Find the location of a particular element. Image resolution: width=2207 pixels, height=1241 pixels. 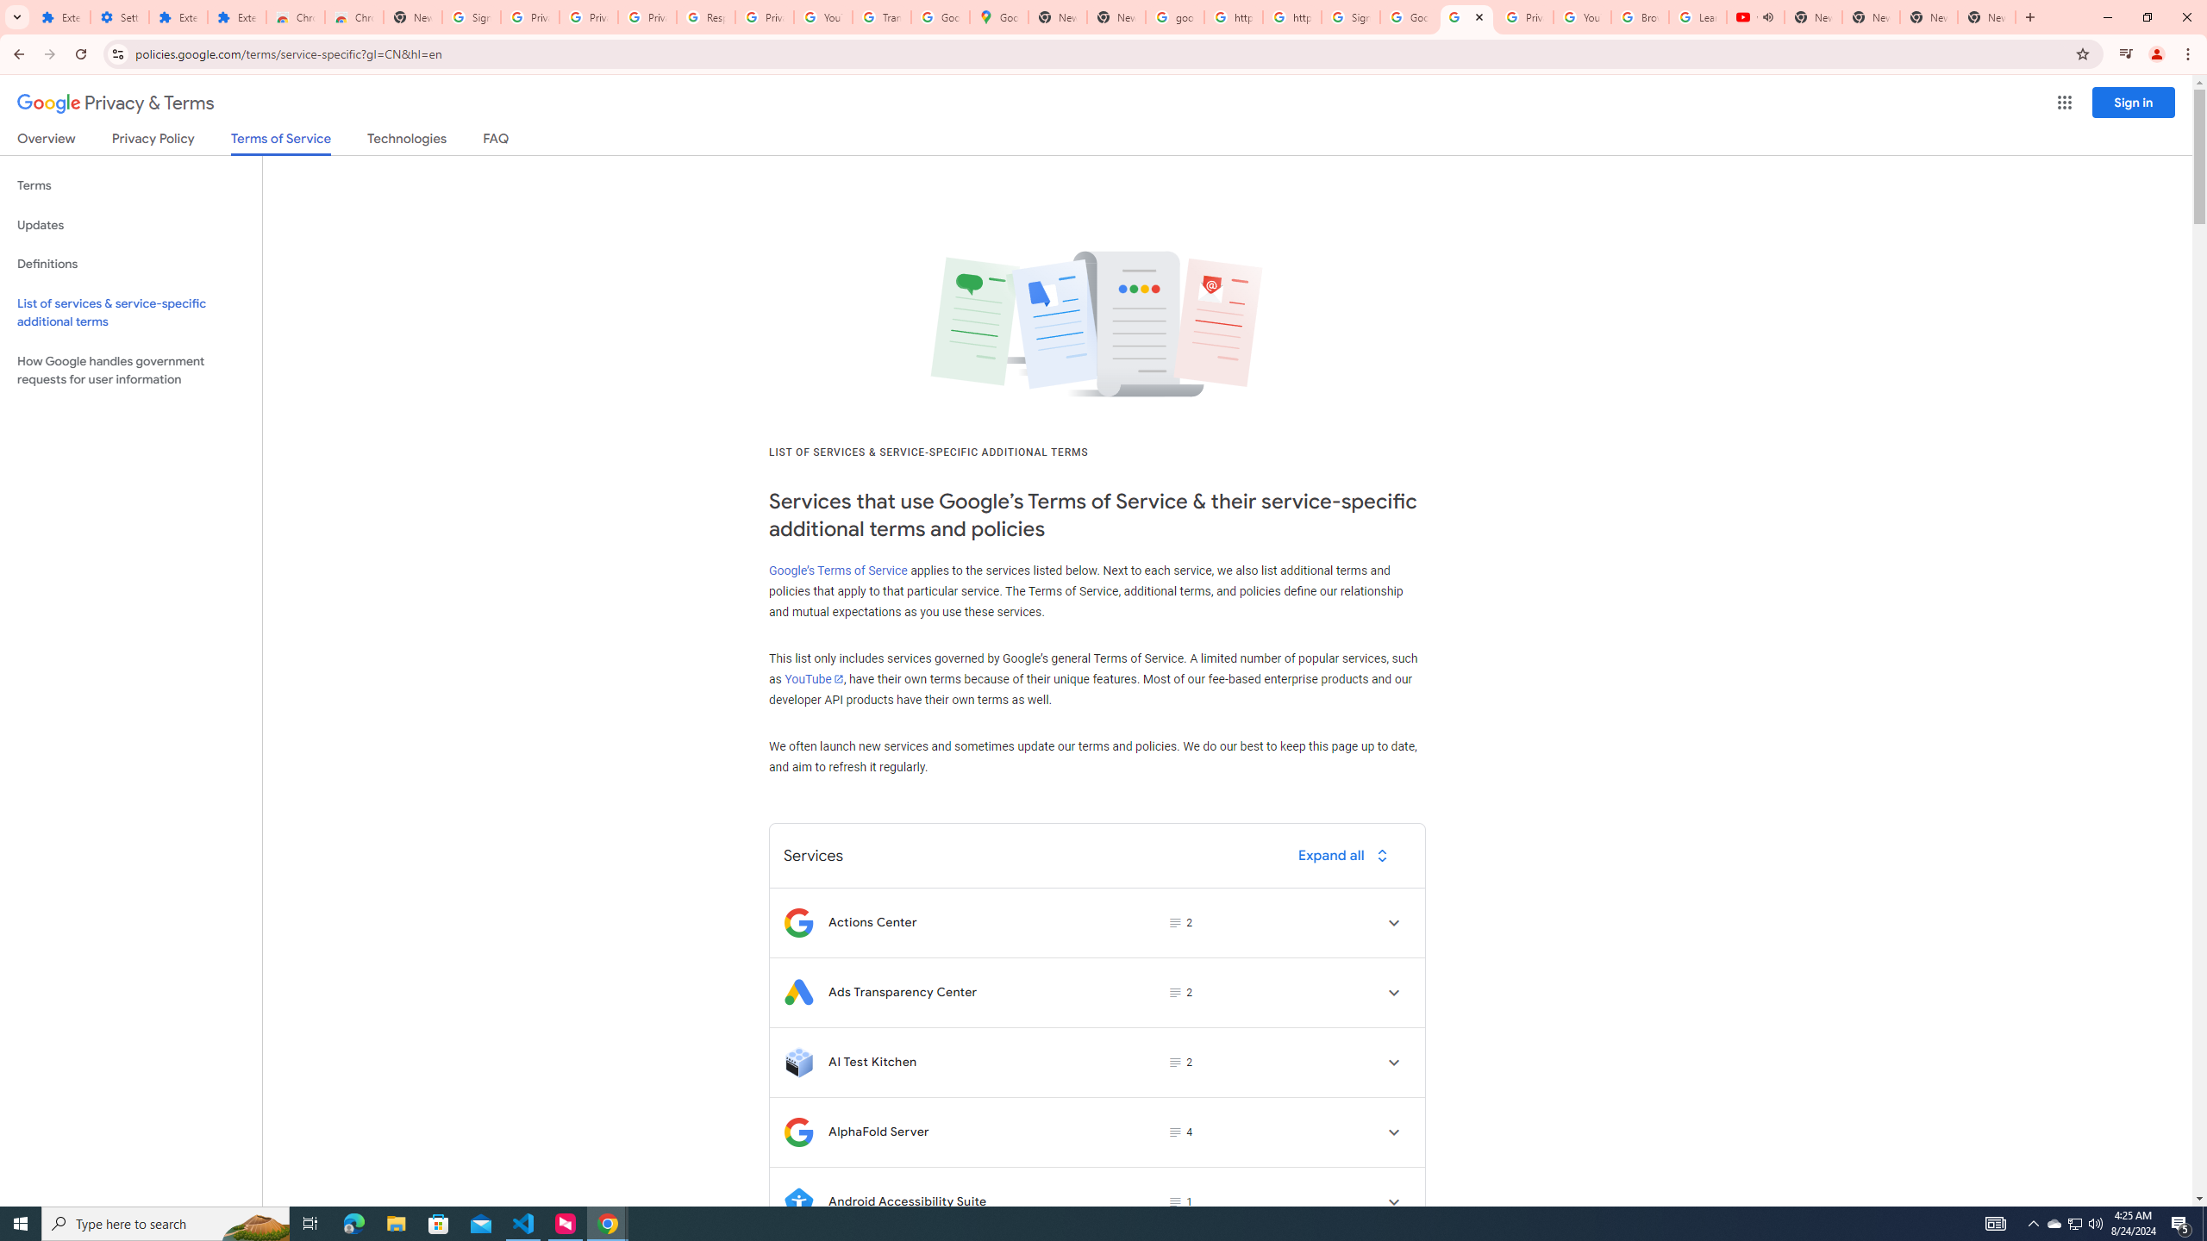

Logo for Android Accessibility Suite is located at coordinates (798, 1201).